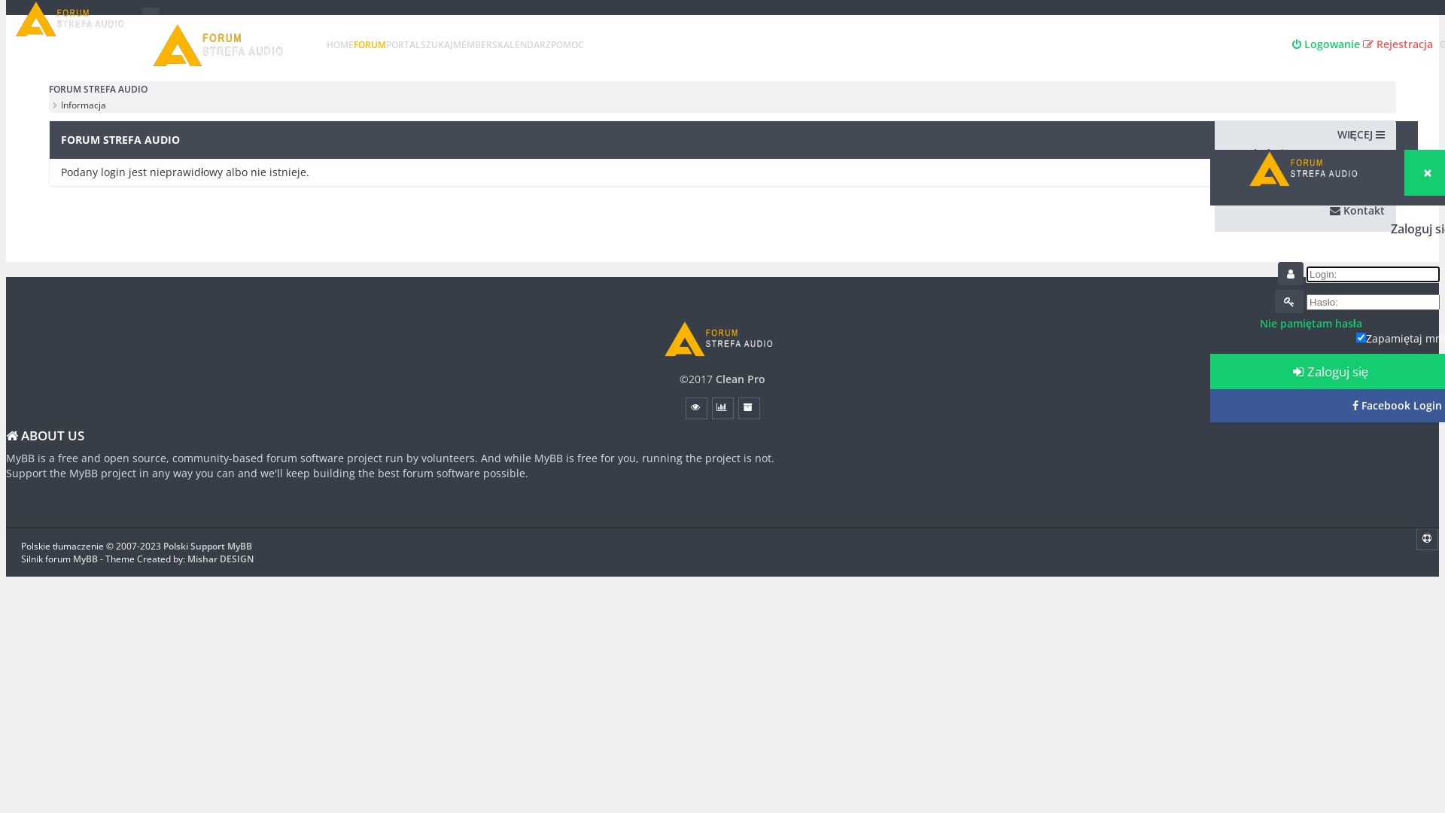 This screenshot has height=813, width=1445. What do you see at coordinates (340, 45) in the screenshot?
I see `HOME` at bounding box center [340, 45].